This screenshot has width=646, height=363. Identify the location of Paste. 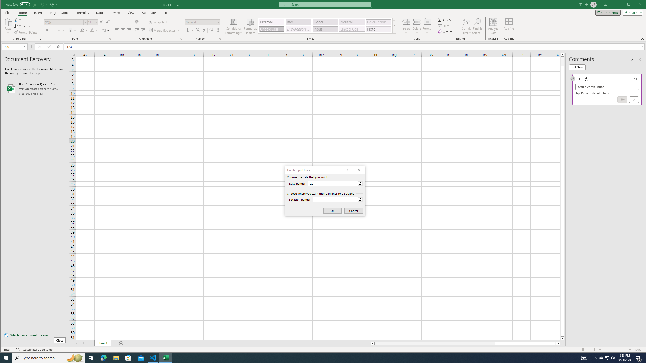
(8, 22).